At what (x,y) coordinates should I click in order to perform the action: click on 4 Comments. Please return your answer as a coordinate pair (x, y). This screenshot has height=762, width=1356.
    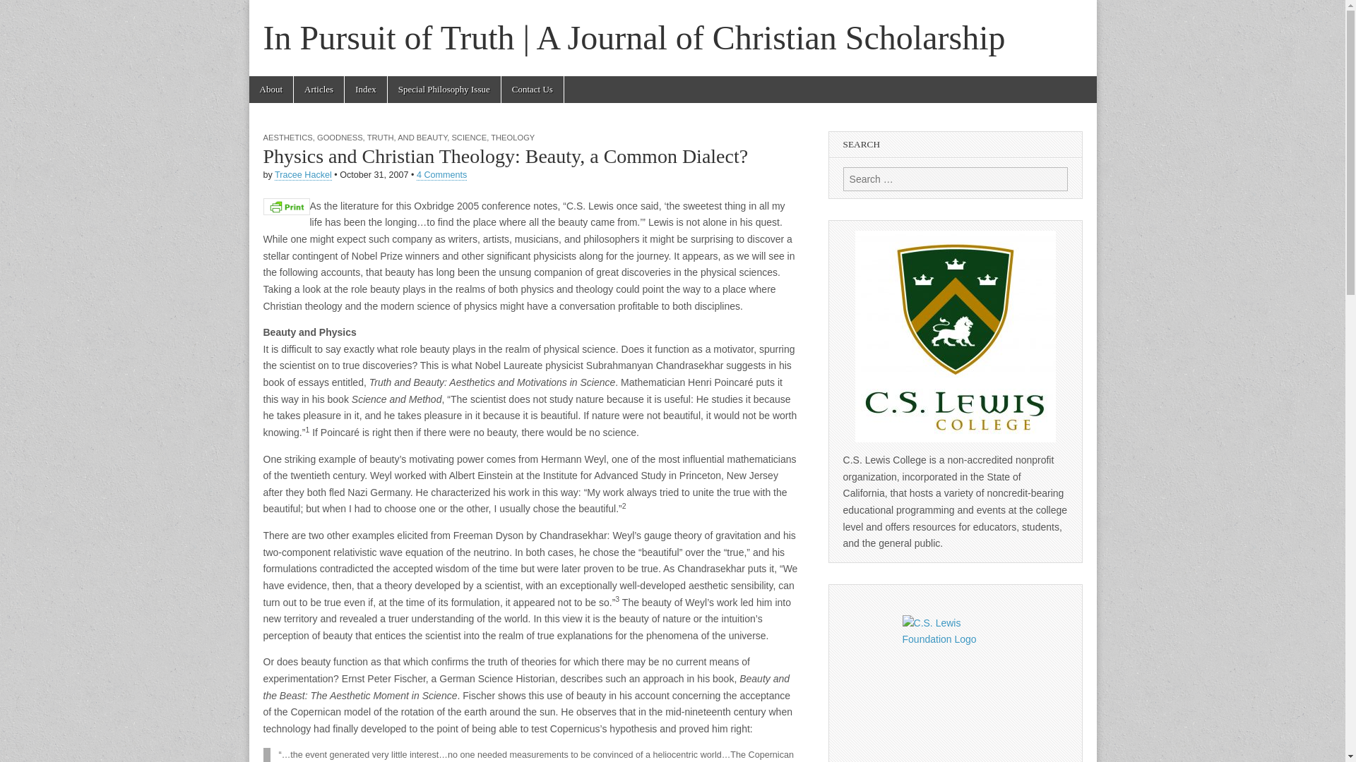
    Looking at the image, I should click on (441, 175).